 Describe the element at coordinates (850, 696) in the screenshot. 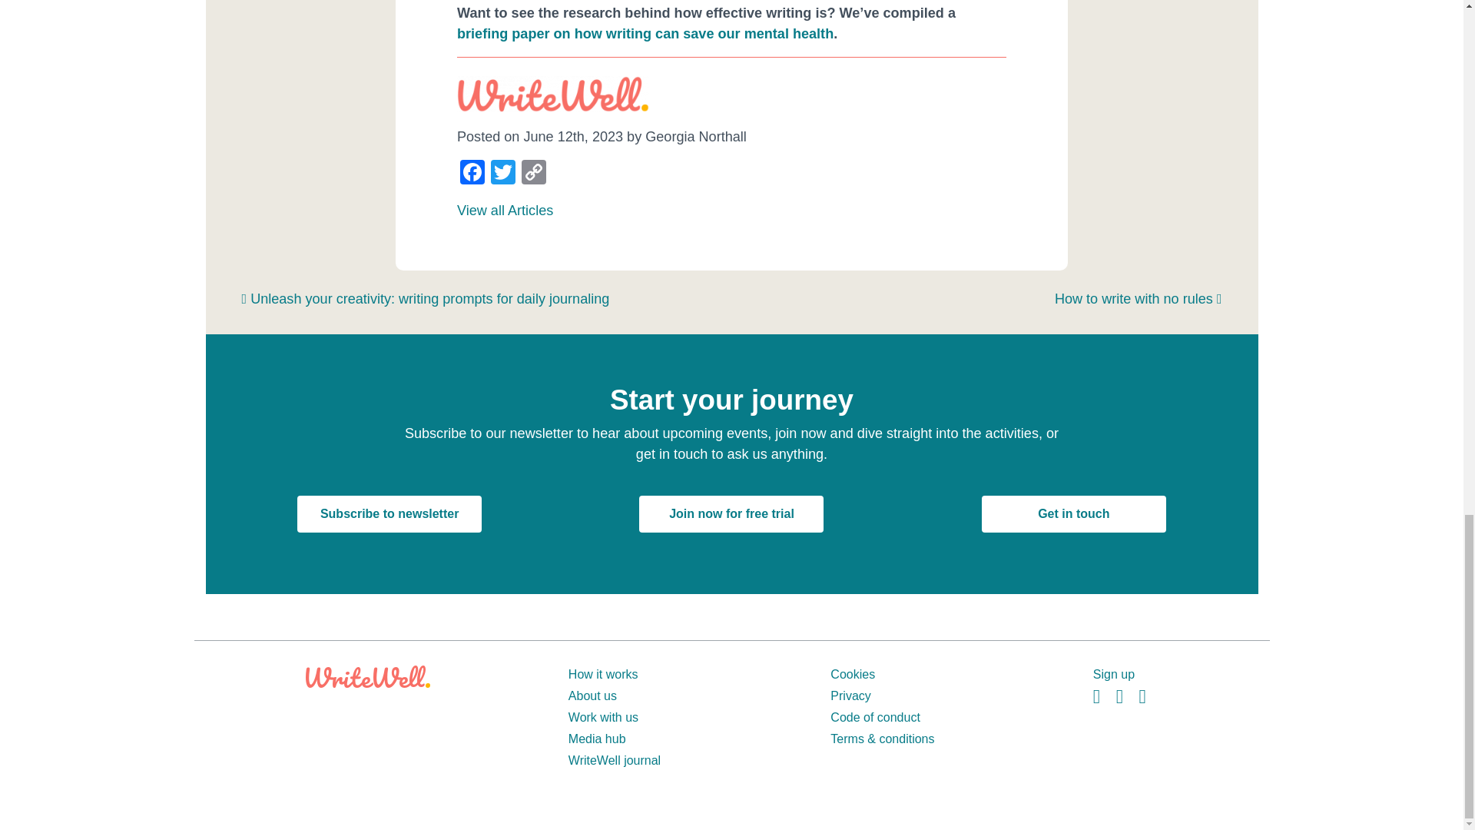

I see `Privacy` at that location.